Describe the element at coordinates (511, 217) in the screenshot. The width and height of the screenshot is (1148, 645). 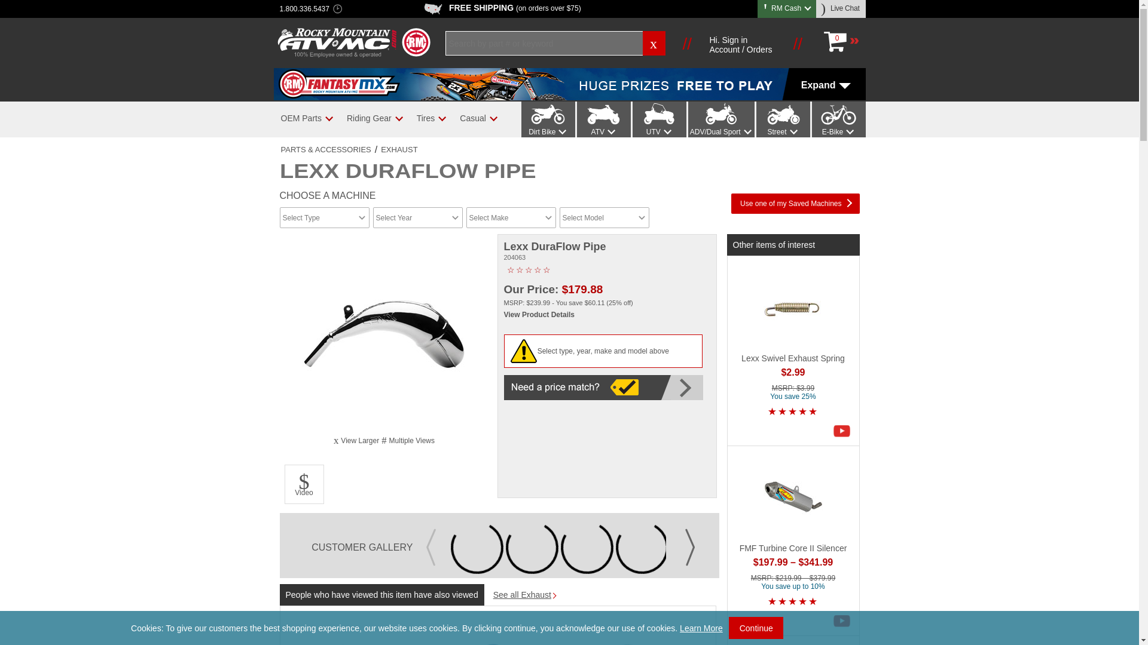
I see `Select Make` at that location.